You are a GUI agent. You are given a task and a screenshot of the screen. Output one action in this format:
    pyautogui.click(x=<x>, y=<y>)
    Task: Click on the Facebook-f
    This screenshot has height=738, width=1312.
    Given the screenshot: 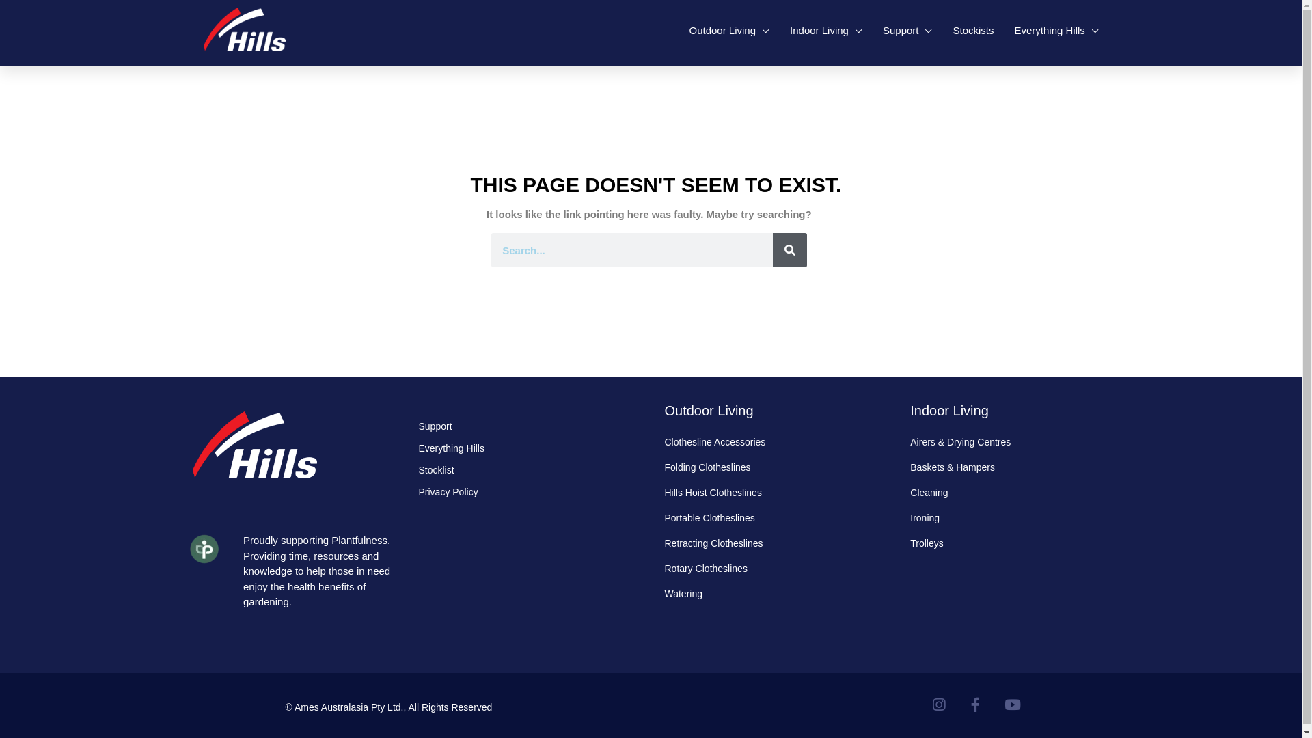 What is the action you would take?
    pyautogui.click(x=975, y=705)
    